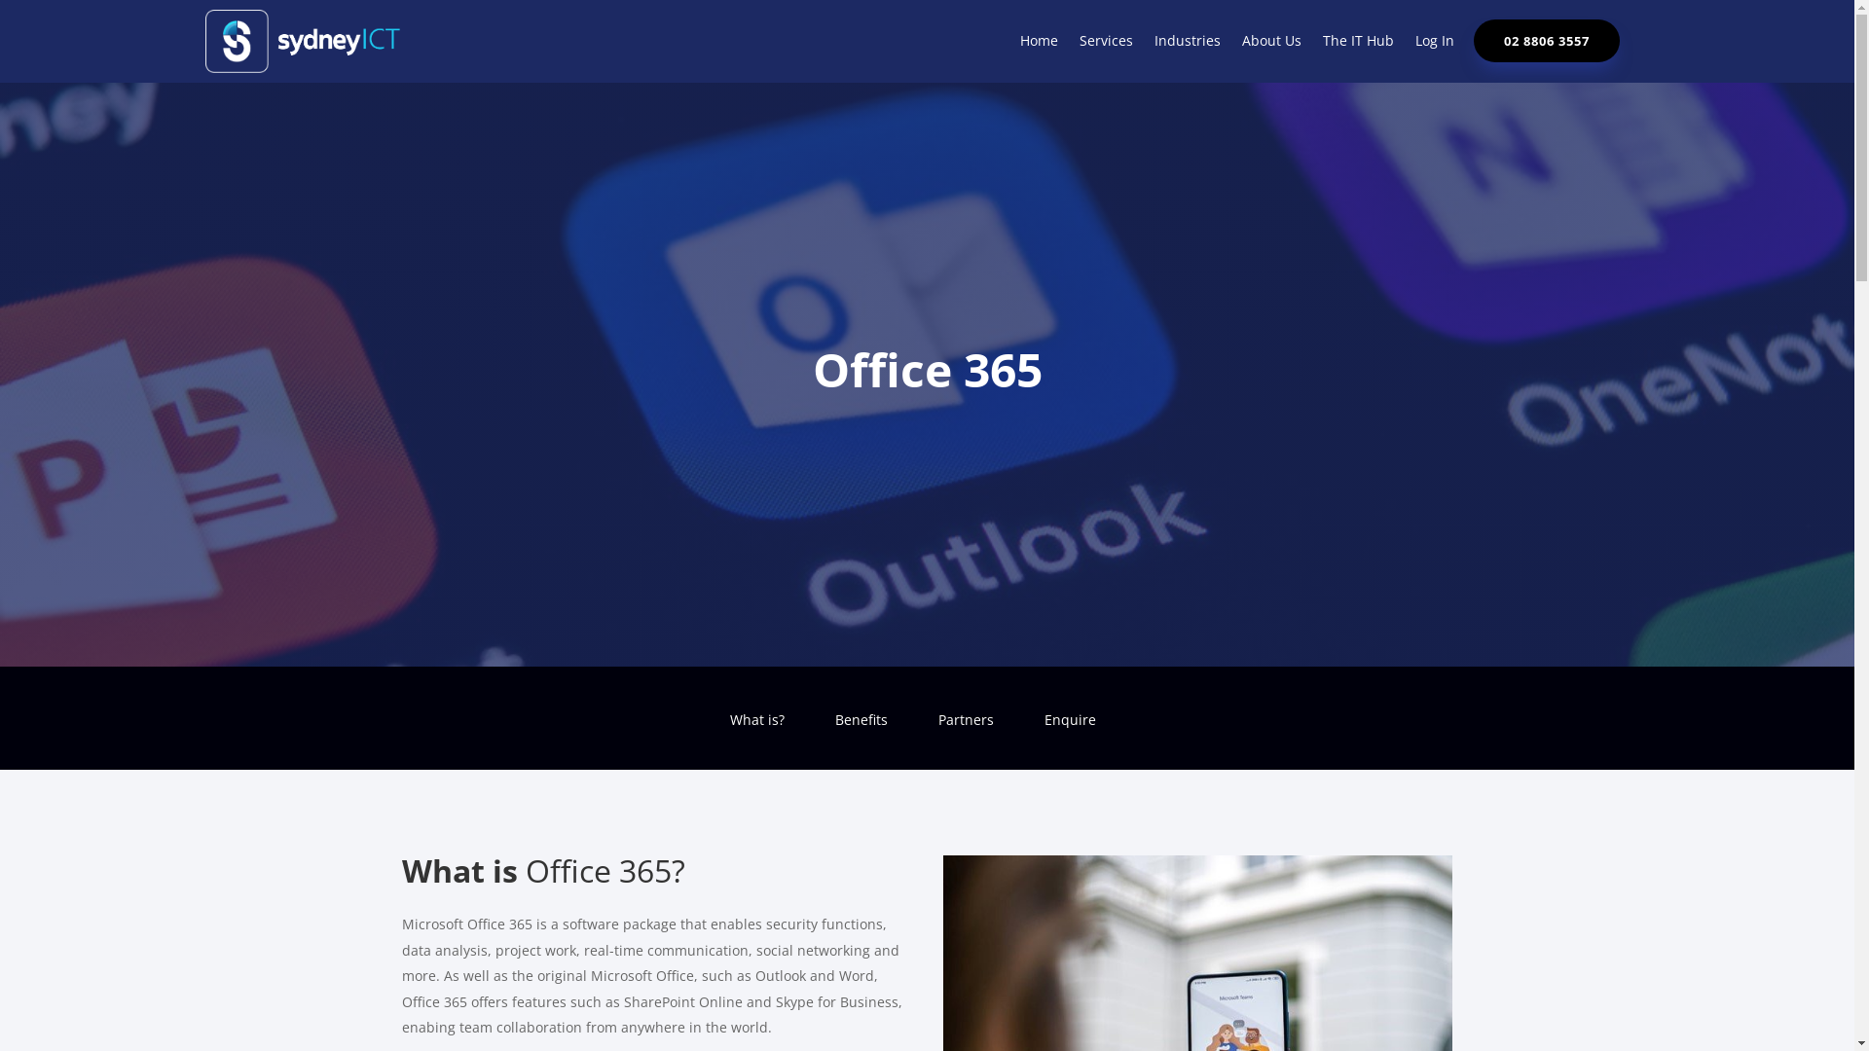 The width and height of the screenshot is (1869, 1051). I want to click on Benefits, so click(861, 734).